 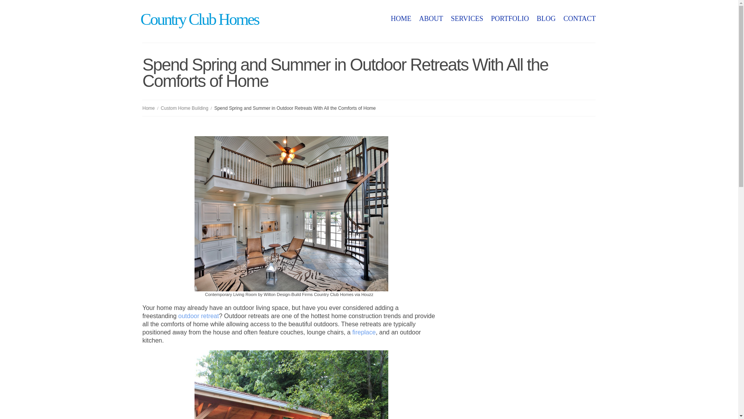 What do you see at coordinates (546, 19) in the screenshot?
I see `BLOG` at bounding box center [546, 19].